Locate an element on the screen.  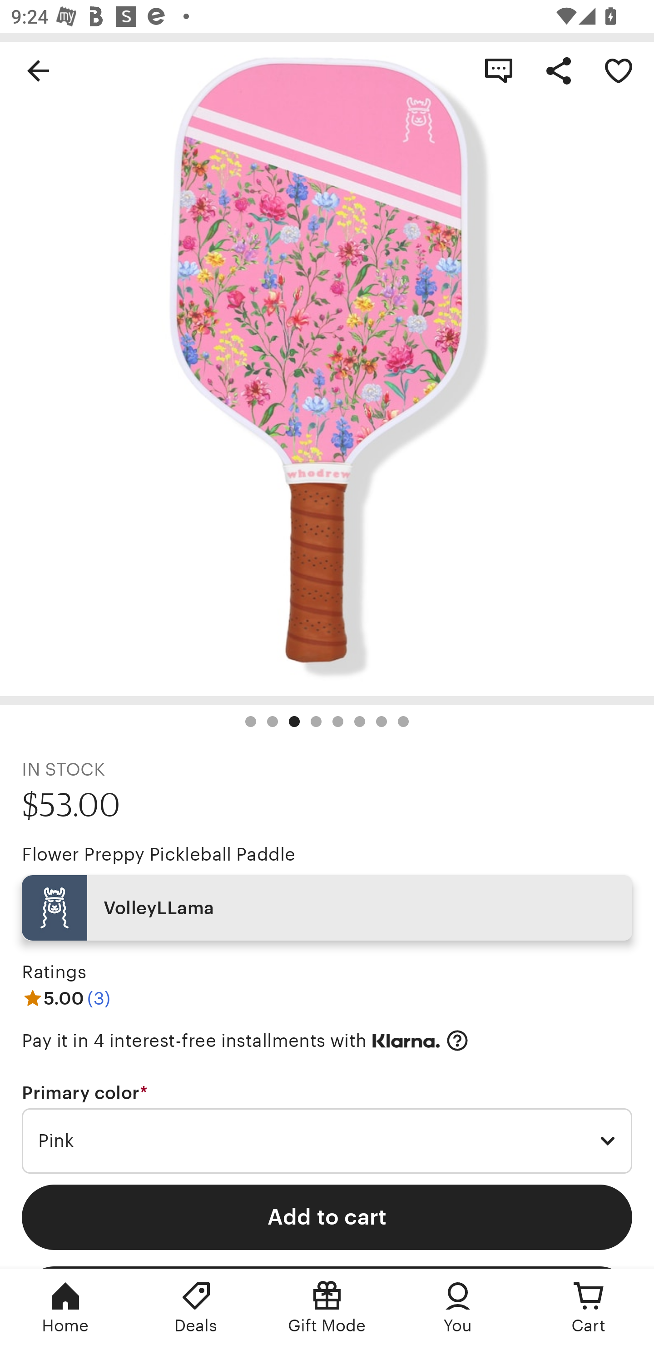
Cart is located at coordinates (589, 1307).